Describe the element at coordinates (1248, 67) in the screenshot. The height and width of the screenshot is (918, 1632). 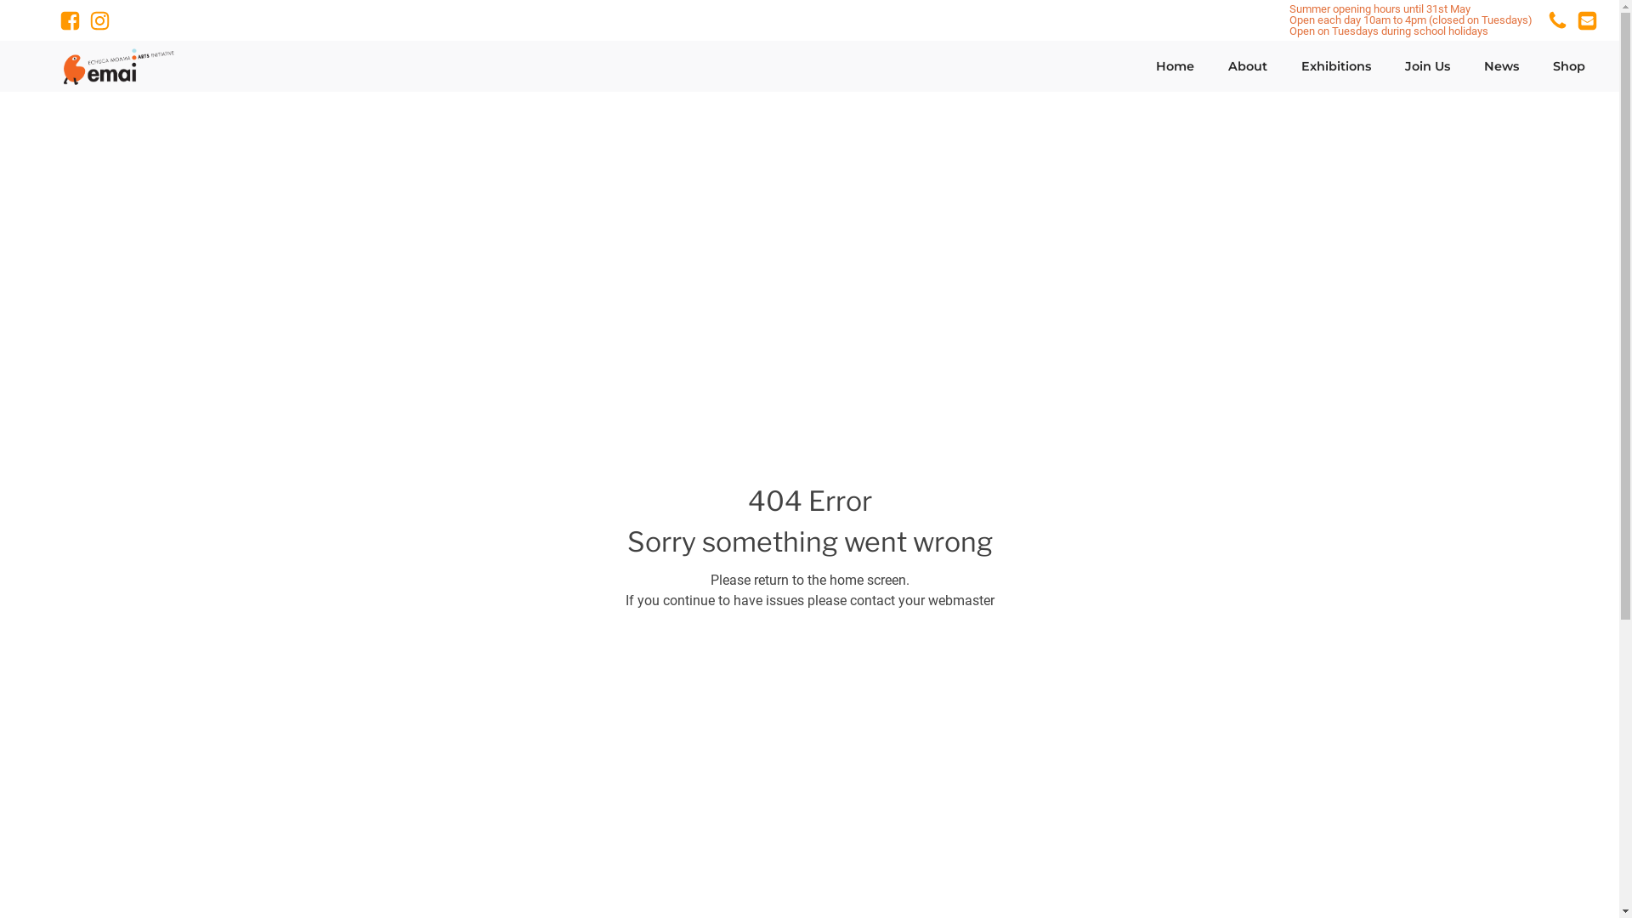
I see `About` at that location.